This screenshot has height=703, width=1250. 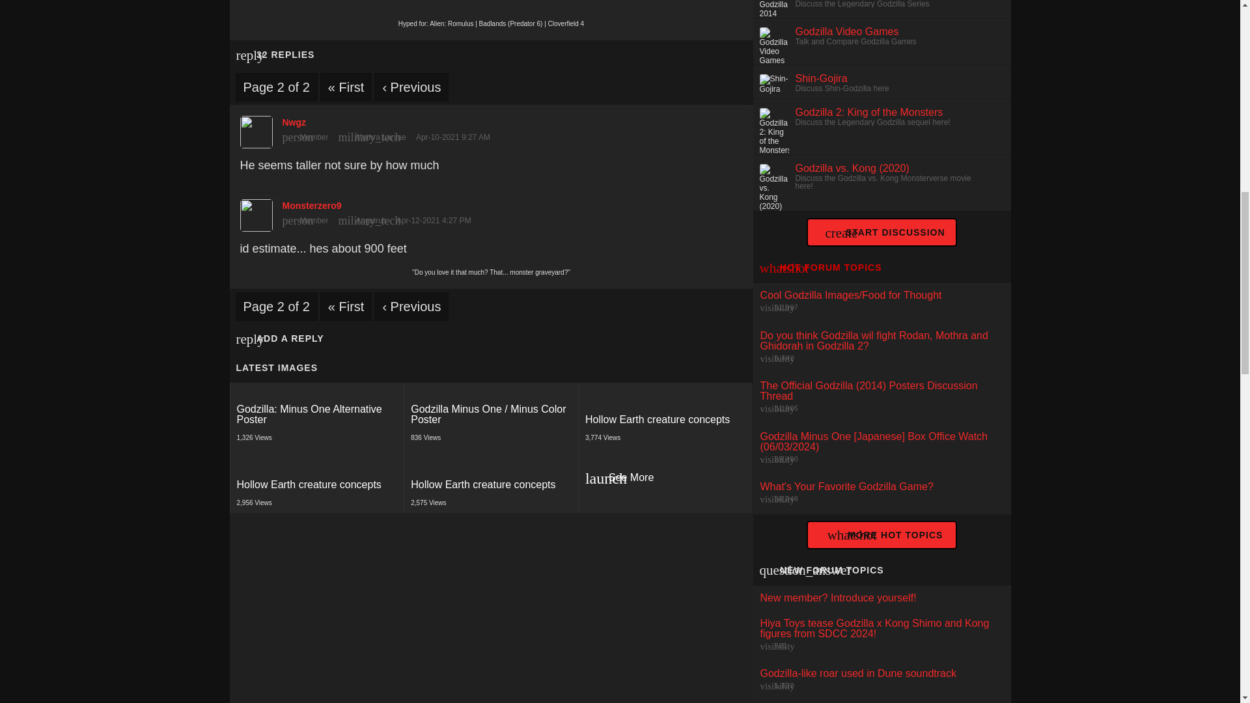 What do you see at coordinates (318, 415) in the screenshot?
I see `Page 2 of 2` at bounding box center [318, 415].